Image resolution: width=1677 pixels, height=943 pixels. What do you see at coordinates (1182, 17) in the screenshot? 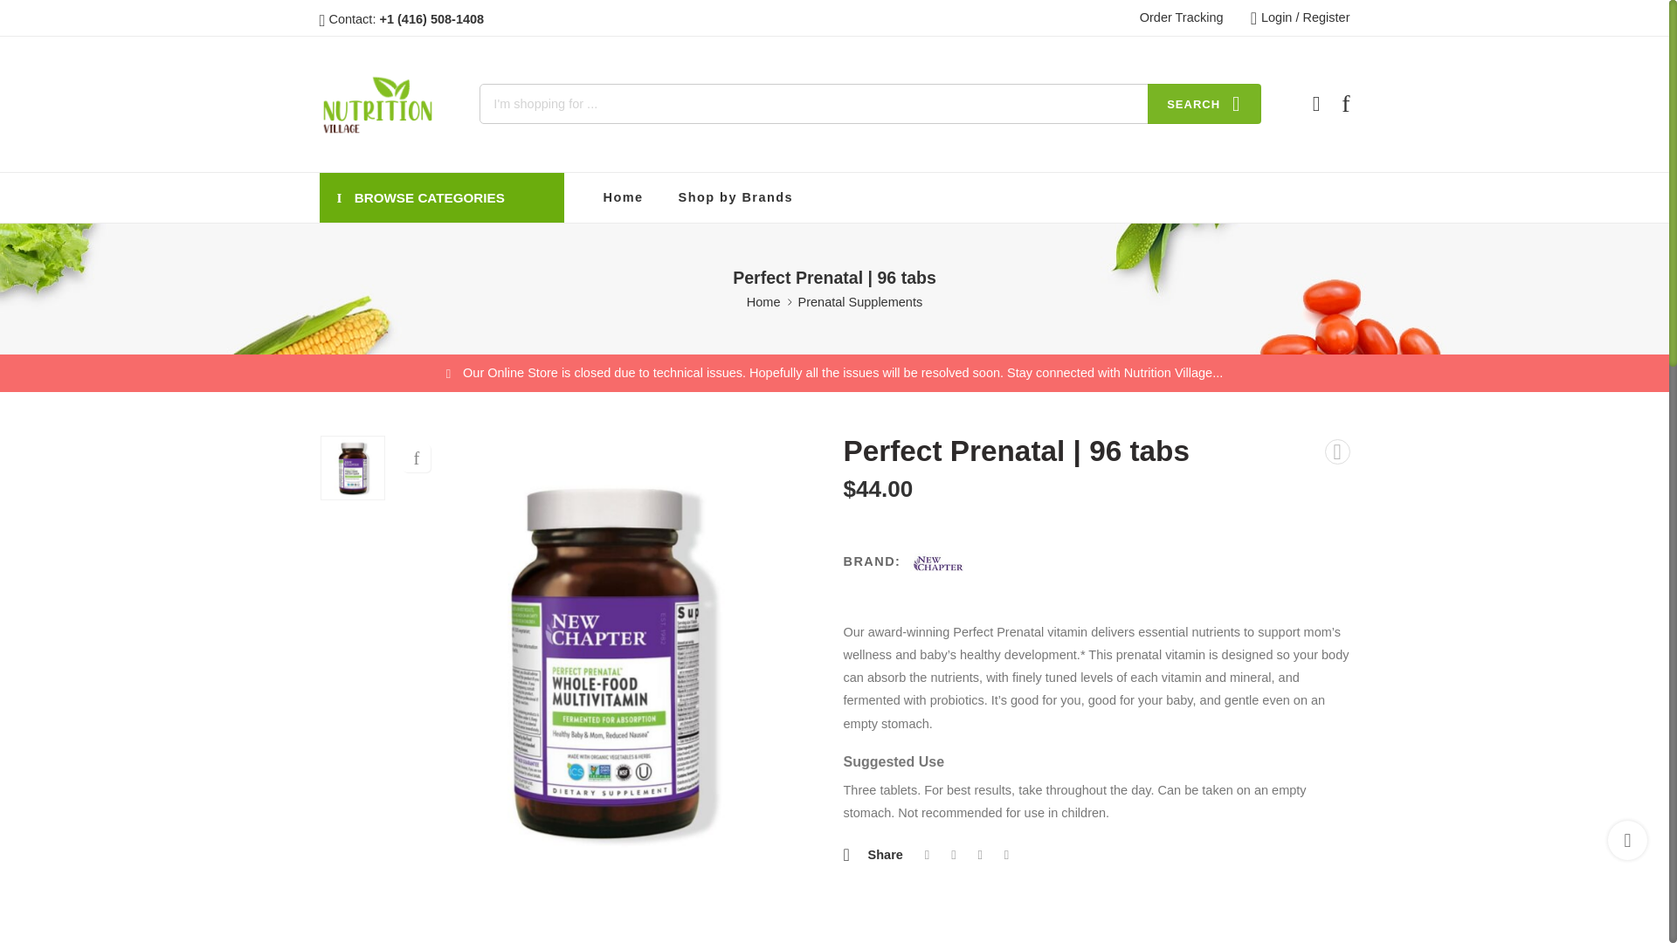
I see `Order Tracking` at bounding box center [1182, 17].